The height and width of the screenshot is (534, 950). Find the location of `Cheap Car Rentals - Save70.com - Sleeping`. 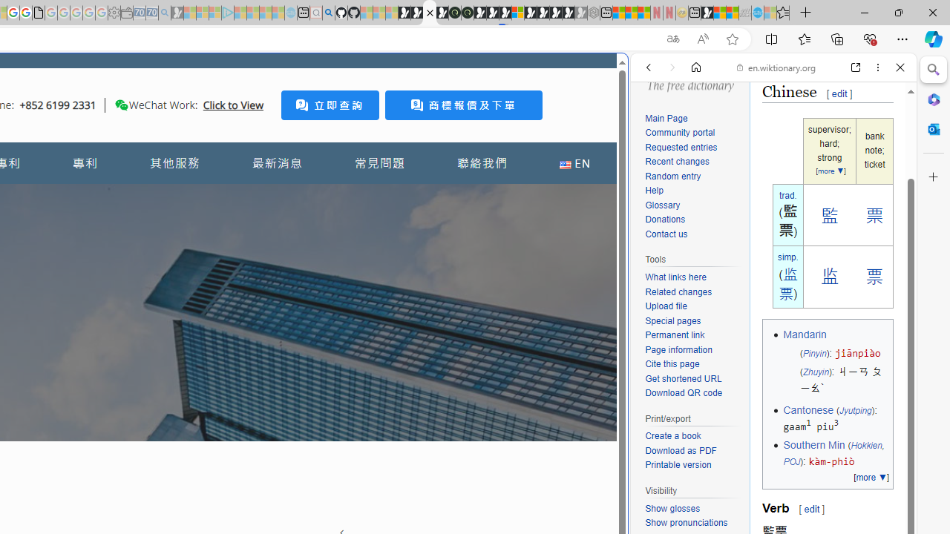

Cheap Car Rentals - Save70.com - Sleeping is located at coordinates (151, 13).